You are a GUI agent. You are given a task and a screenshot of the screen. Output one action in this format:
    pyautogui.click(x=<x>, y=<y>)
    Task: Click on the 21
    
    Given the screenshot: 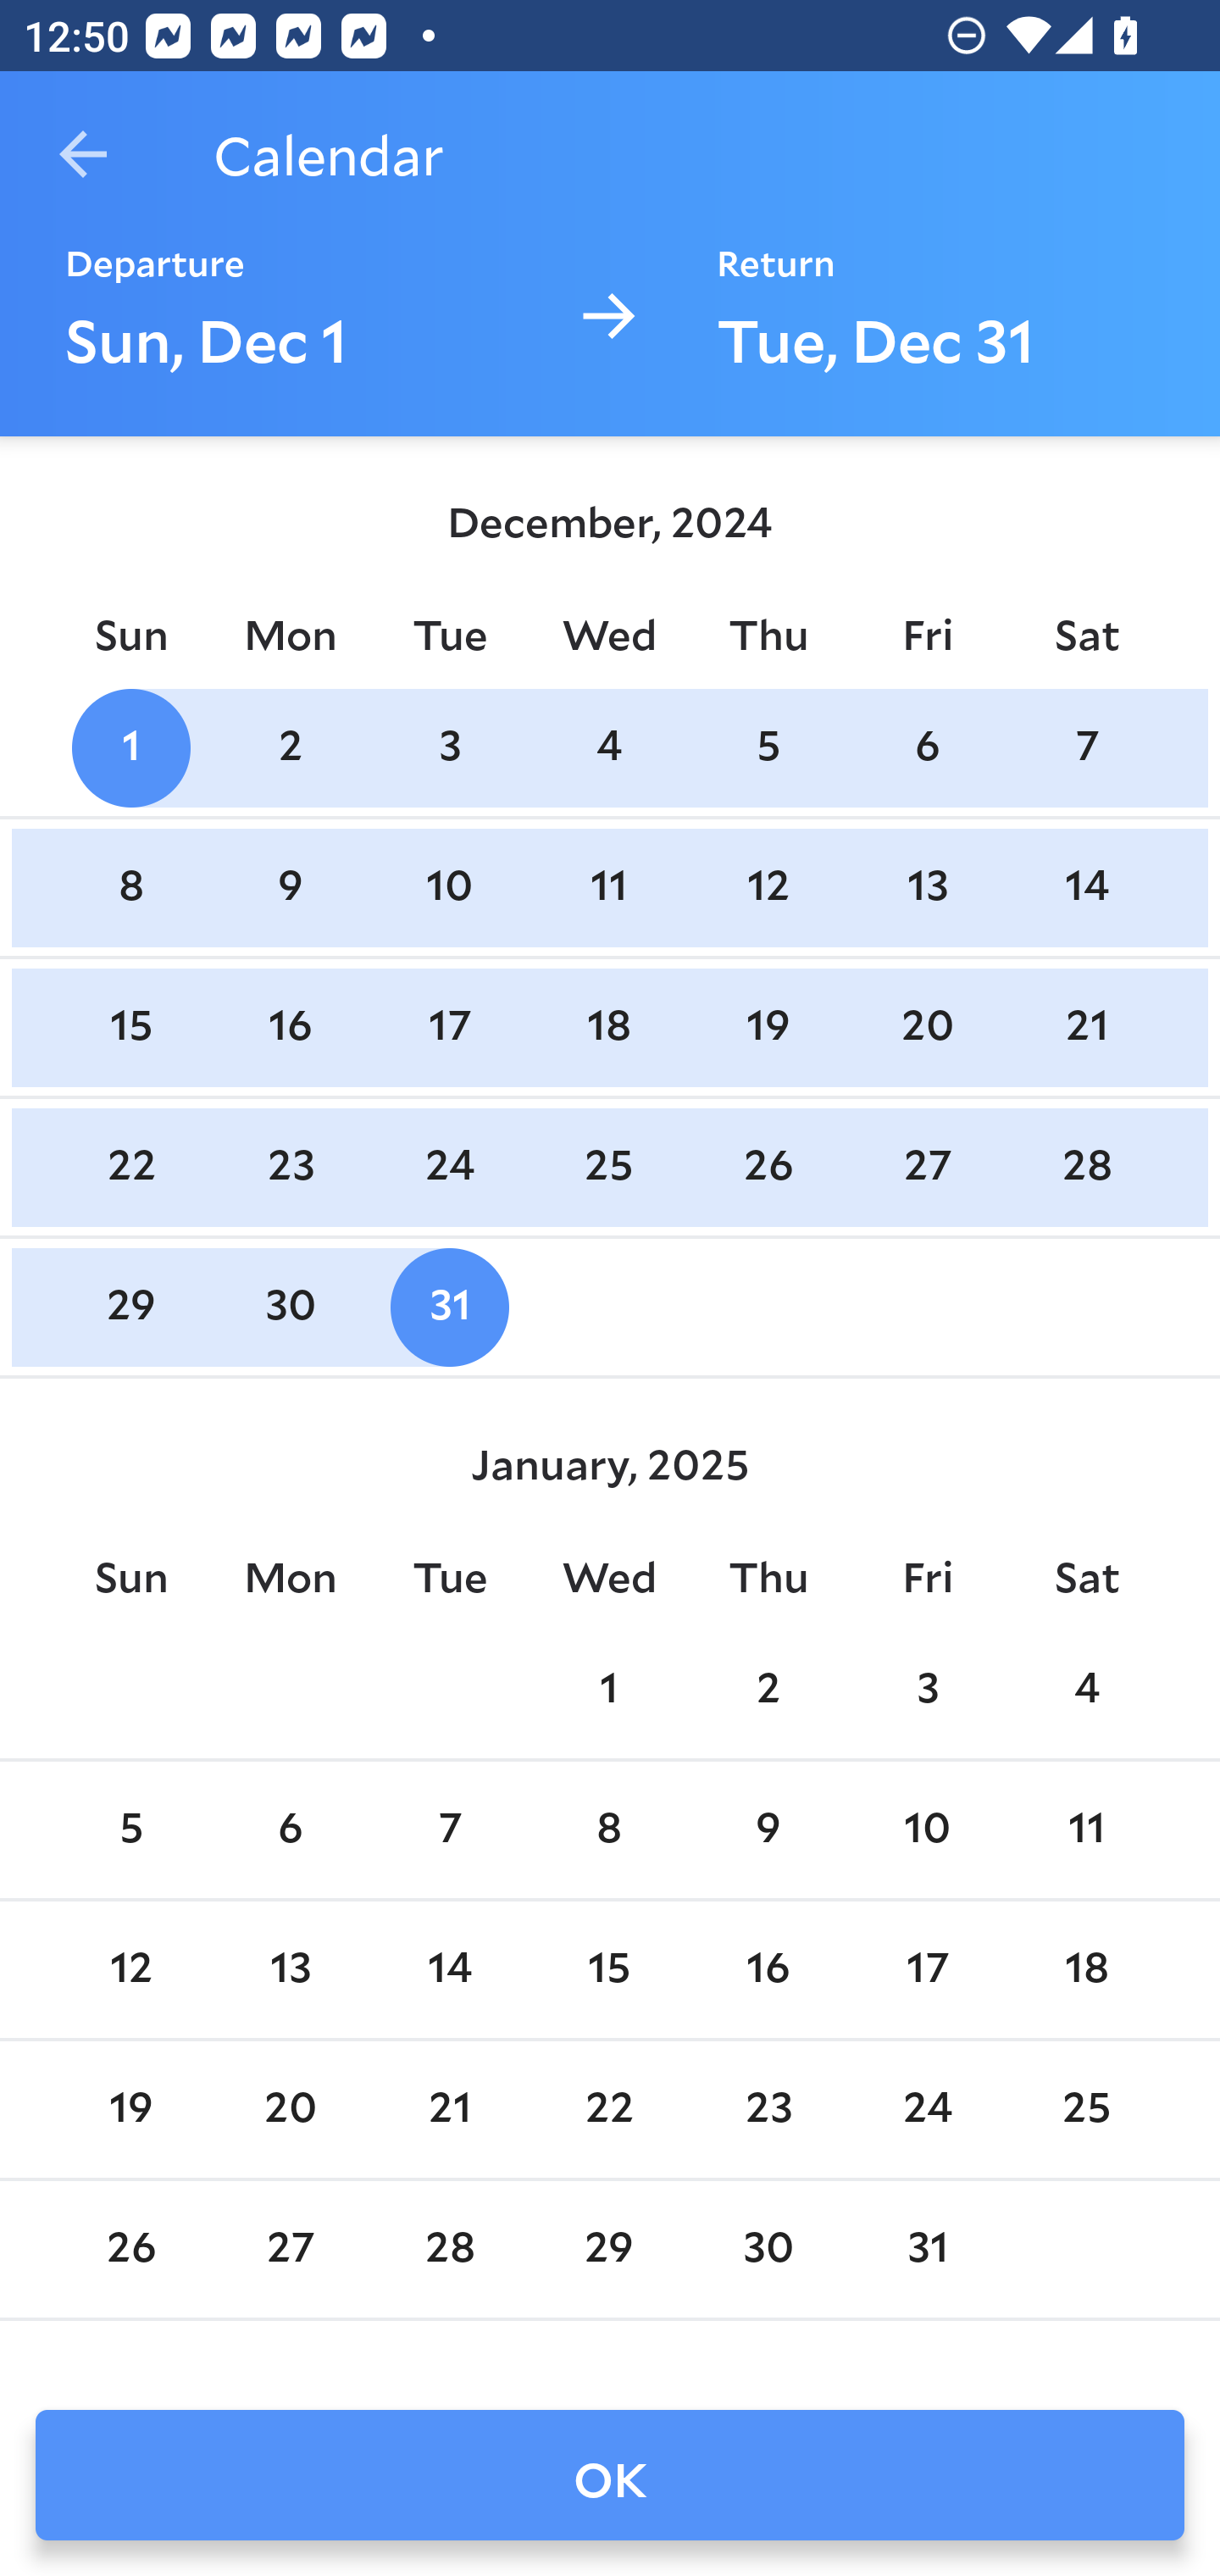 What is the action you would take?
    pyautogui.click(x=449, y=2109)
    